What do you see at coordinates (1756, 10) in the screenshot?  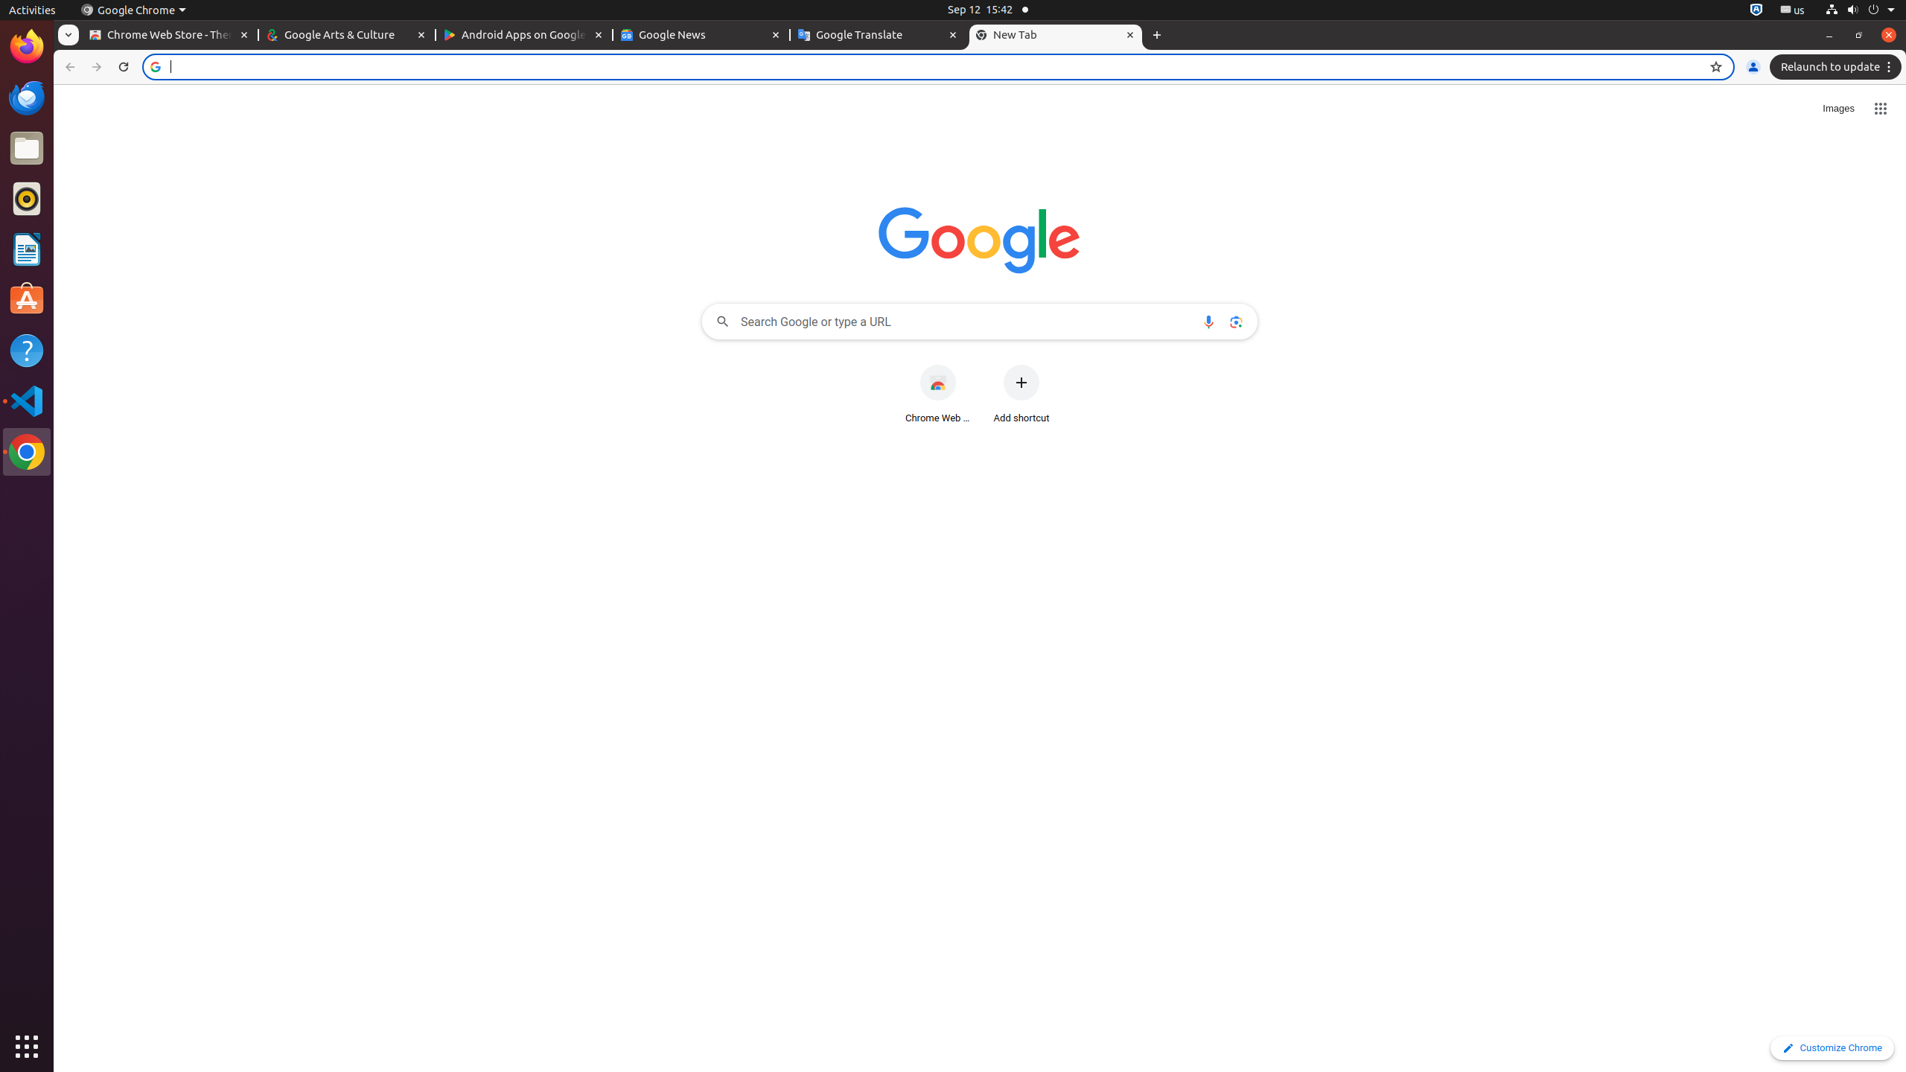 I see `:1.72/StatusNotifierItem` at bounding box center [1756, 10].